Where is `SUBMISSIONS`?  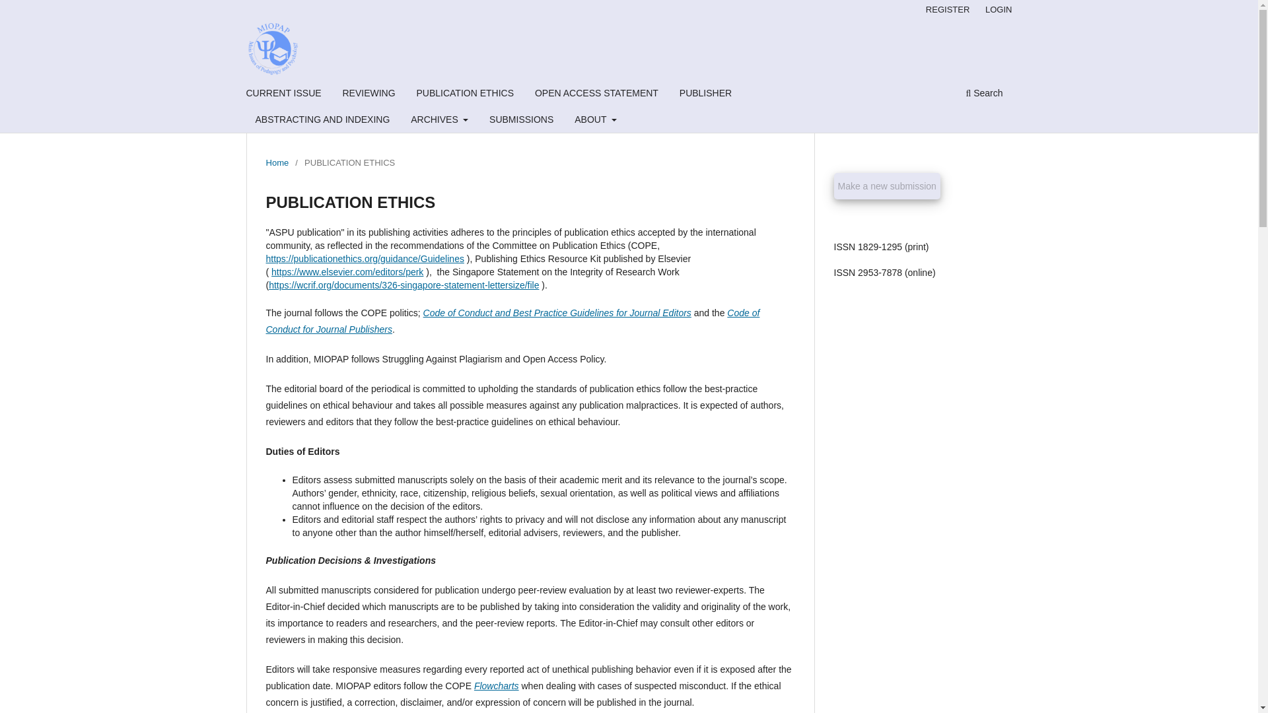 SUBMISSIONS is located at coordinates (520, 121).